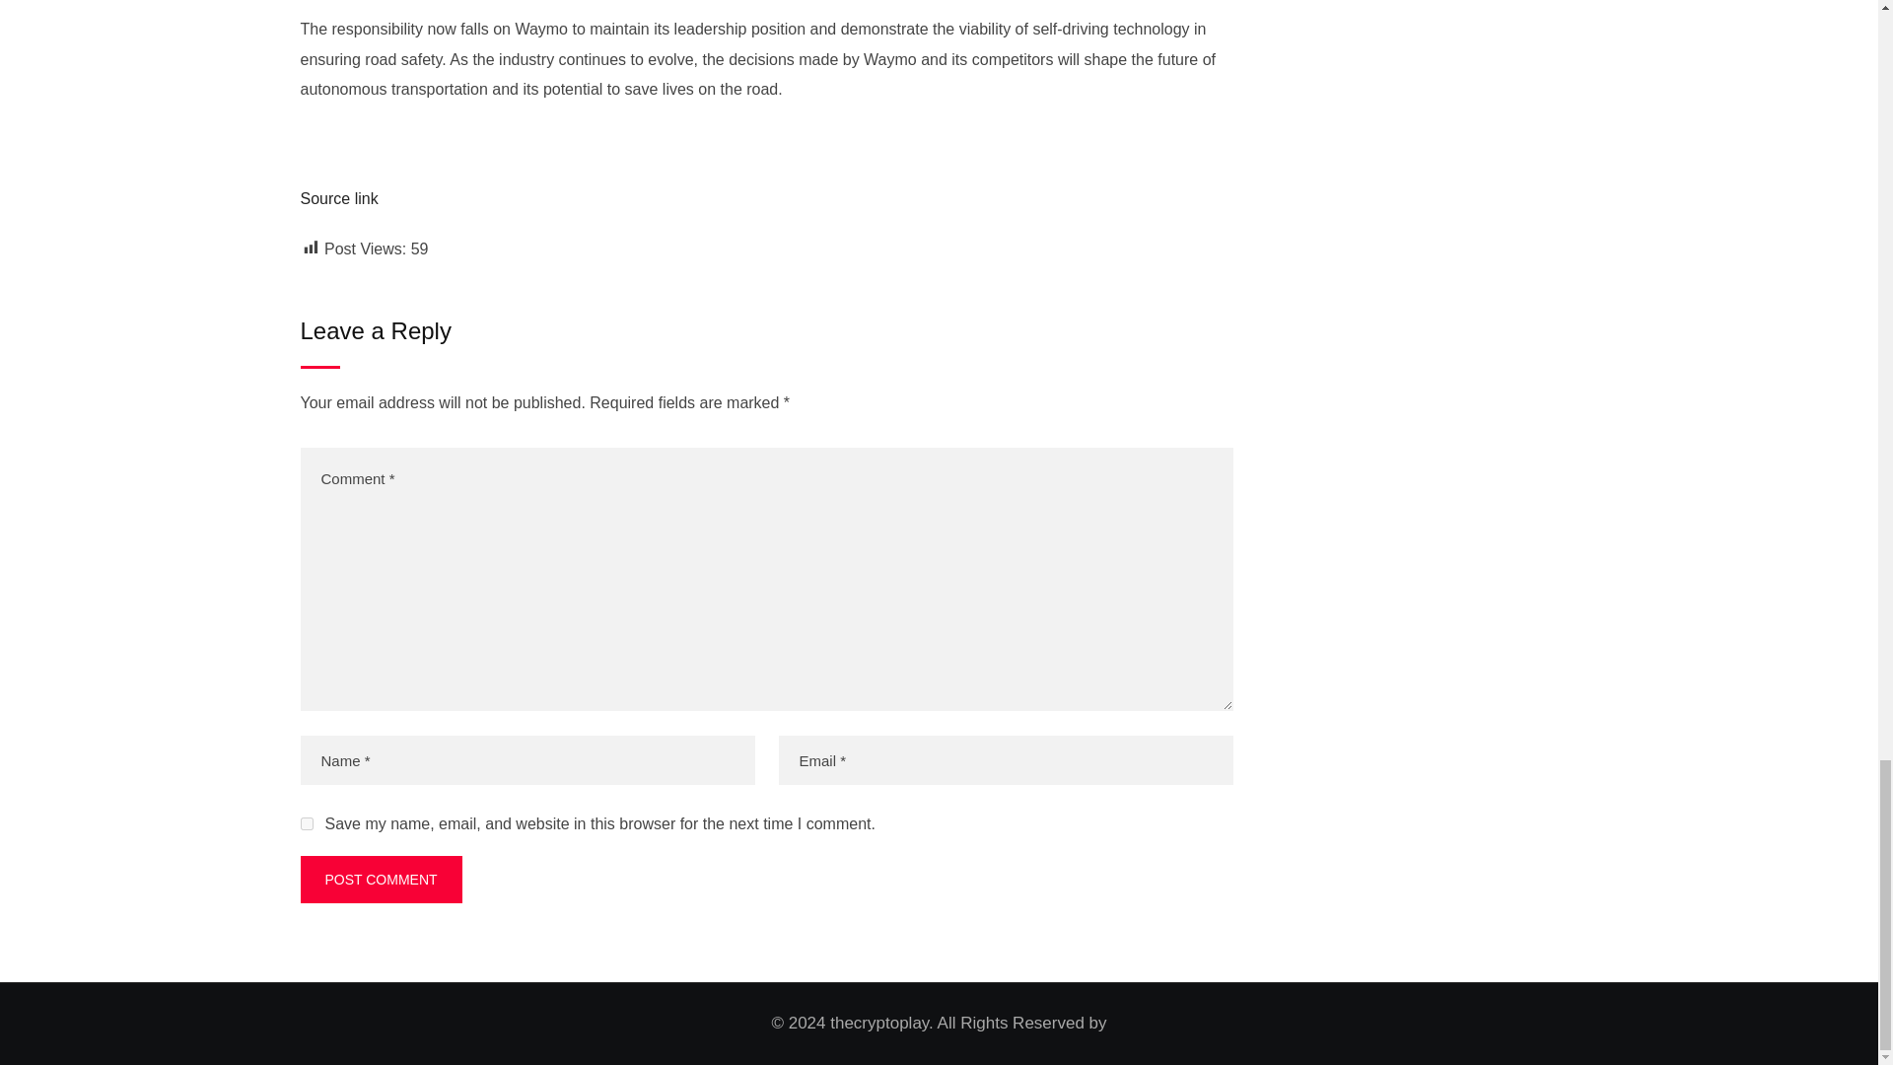 This screenshot has height=1065, width=1893. What do you see at coordinates (306, 824) in the screenshot?
I see `yes` at bounding box center [306, 824].